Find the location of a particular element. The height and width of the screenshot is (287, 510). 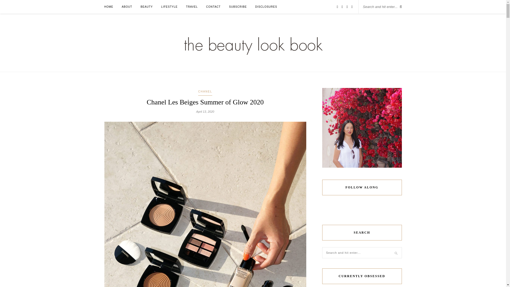

View all posts in Chanel is located at coordinates (205, 92).